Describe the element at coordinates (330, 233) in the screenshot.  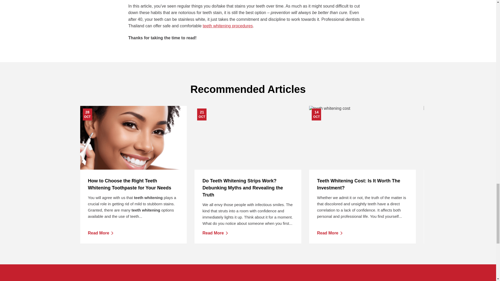
I see `Teeth Whitening Cost: Is It Worth The Investment?` at that location.